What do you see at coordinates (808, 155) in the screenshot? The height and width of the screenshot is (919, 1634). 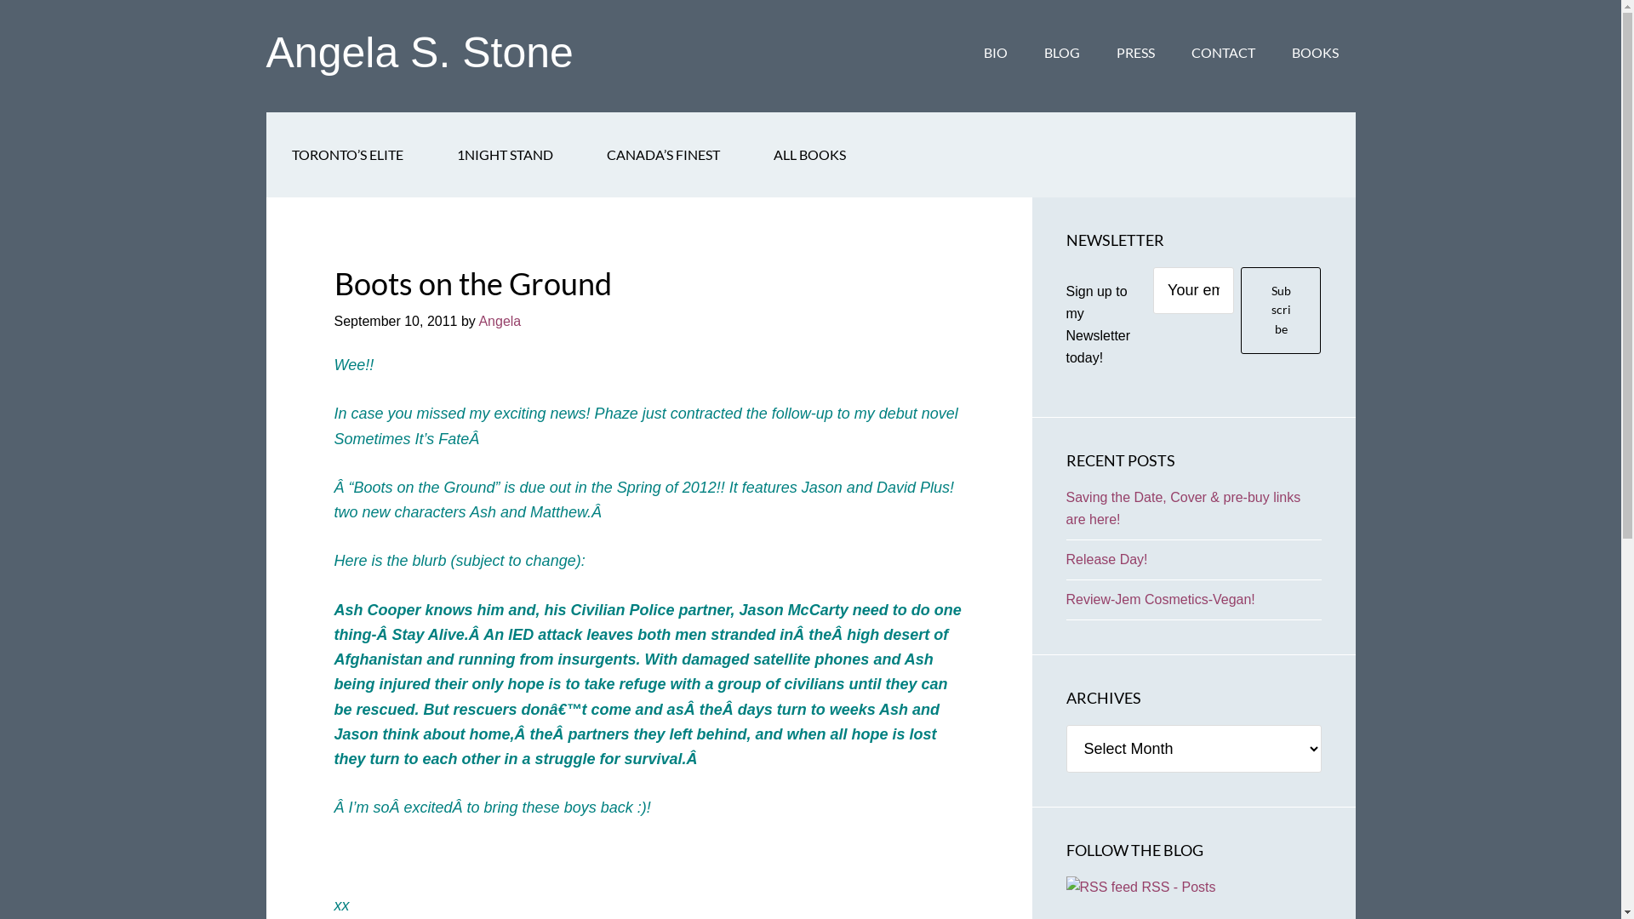 I see `ALL BOOKS` at bounding box center [808, 155].